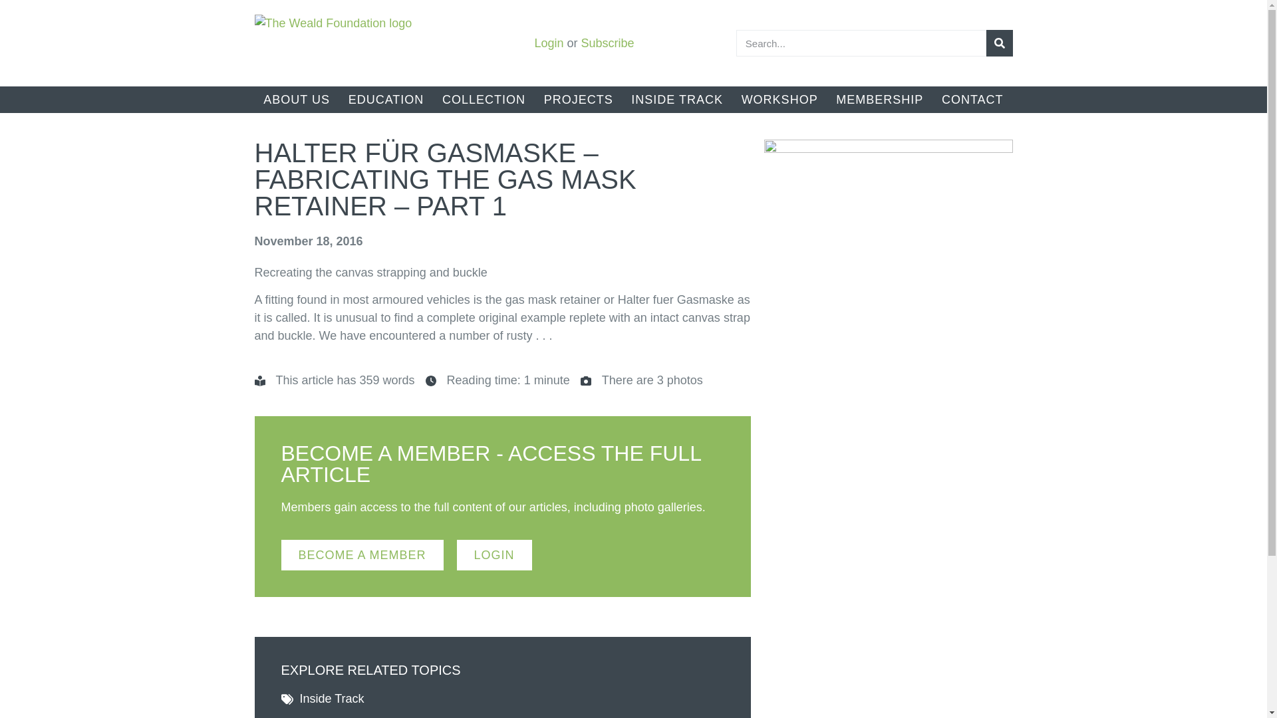 Image resolution: width=1277 pixels, height=718 pixels. I want to click on INSIDE TRACK, so click(677, 99).